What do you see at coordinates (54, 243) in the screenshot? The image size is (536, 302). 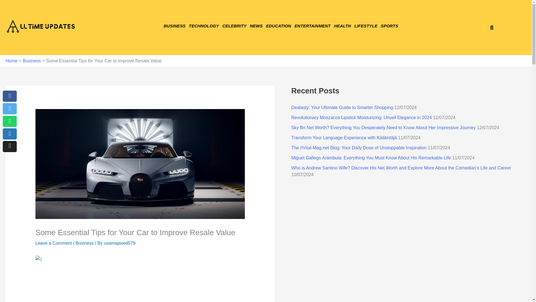 I see `Leave a Comment` at bounding box center [54, 243].